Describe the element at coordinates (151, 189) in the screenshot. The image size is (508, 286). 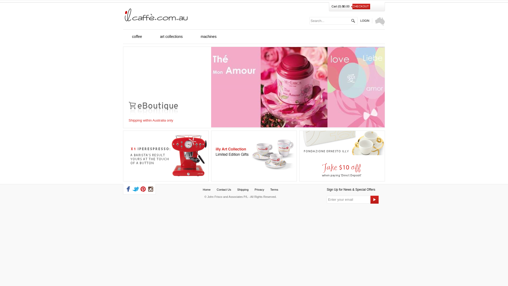
I see `Instagram` at that location.